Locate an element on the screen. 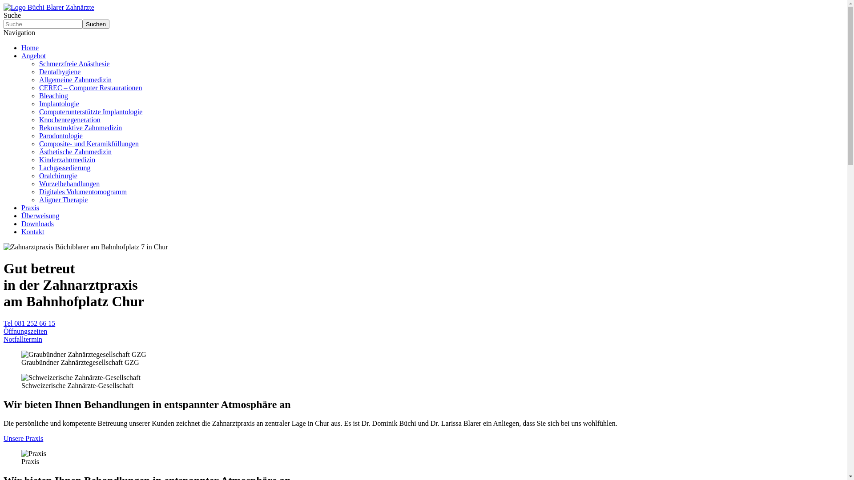  Allgemeine Zahnmedizin is located at coordinates (76, 80).